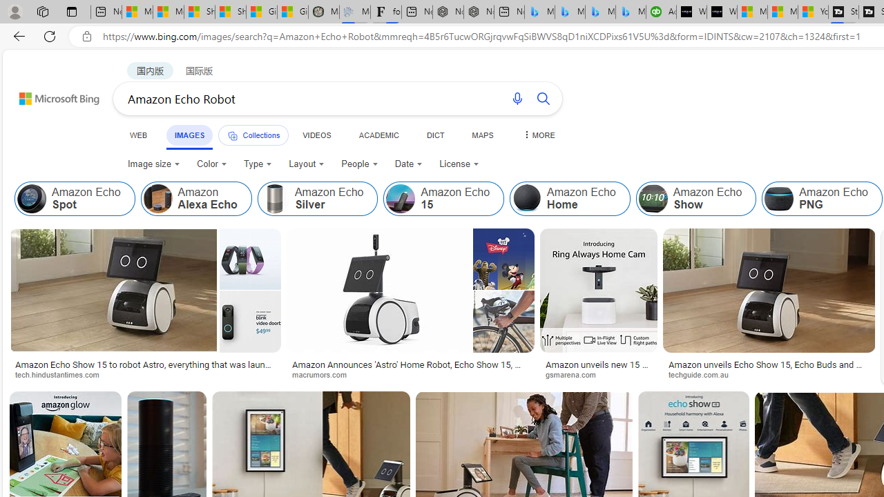  What do you see at coordinates (307, 164) in the screenshot?
I see `Layout` at bounding box center [307, 164].